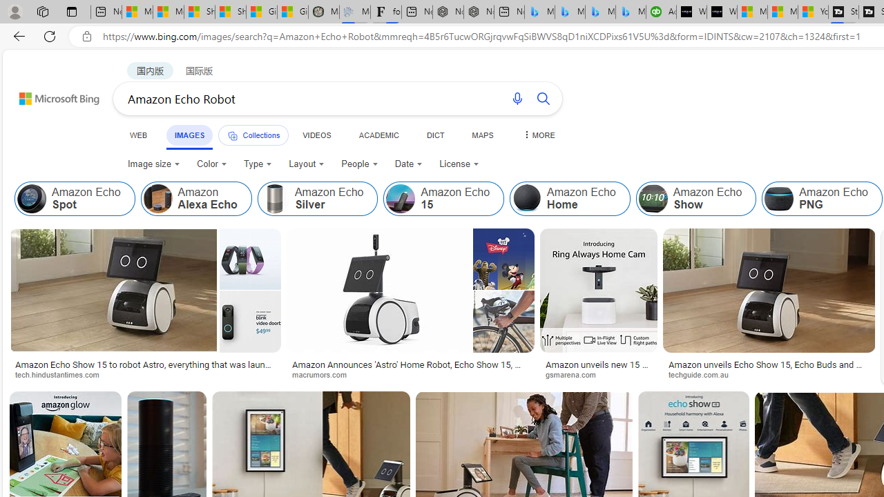  What do you see at coordinates (307, 164) in the screenshot?
I see `Layout` at bounding box center [307, 164].